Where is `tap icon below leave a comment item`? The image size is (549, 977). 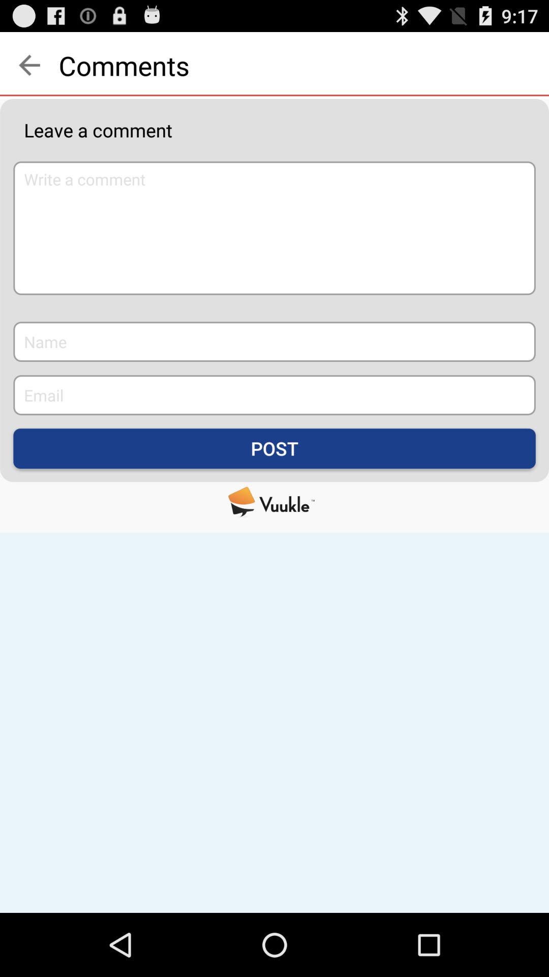
tap icon below leave a comment item is located at coordinates (274, 228).